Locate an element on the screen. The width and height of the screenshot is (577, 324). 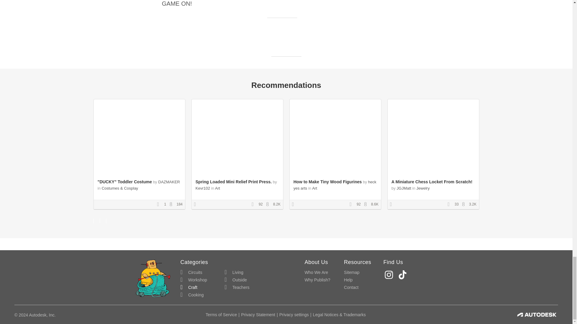
Views Count is located at coordinates (269, 205).